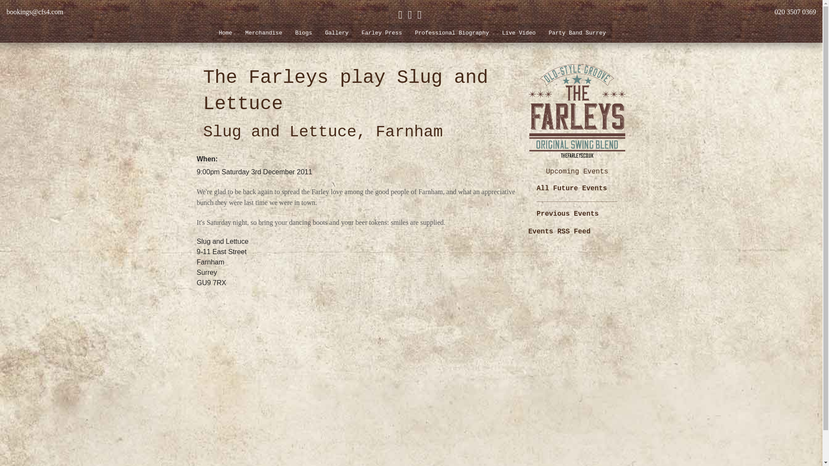  I want to click on Home, so click(225, 33).